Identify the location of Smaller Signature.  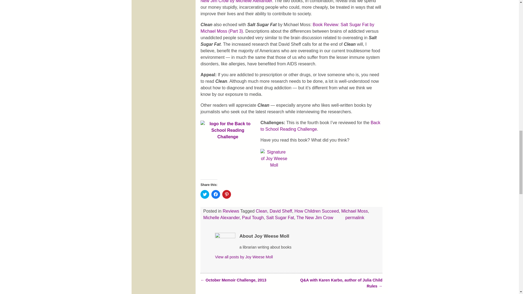
(274, 162).